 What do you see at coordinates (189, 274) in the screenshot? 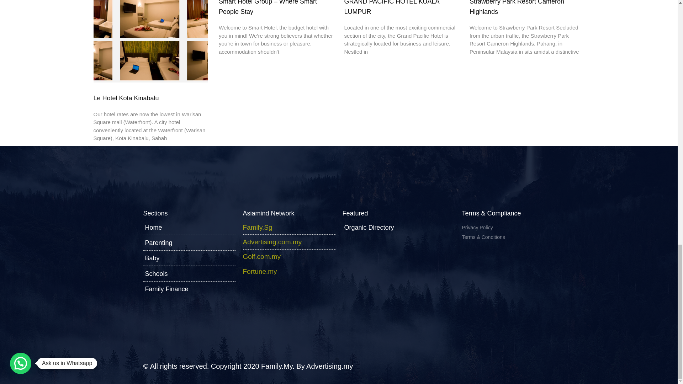
I see `Schools` at bounding box center [189, 274].